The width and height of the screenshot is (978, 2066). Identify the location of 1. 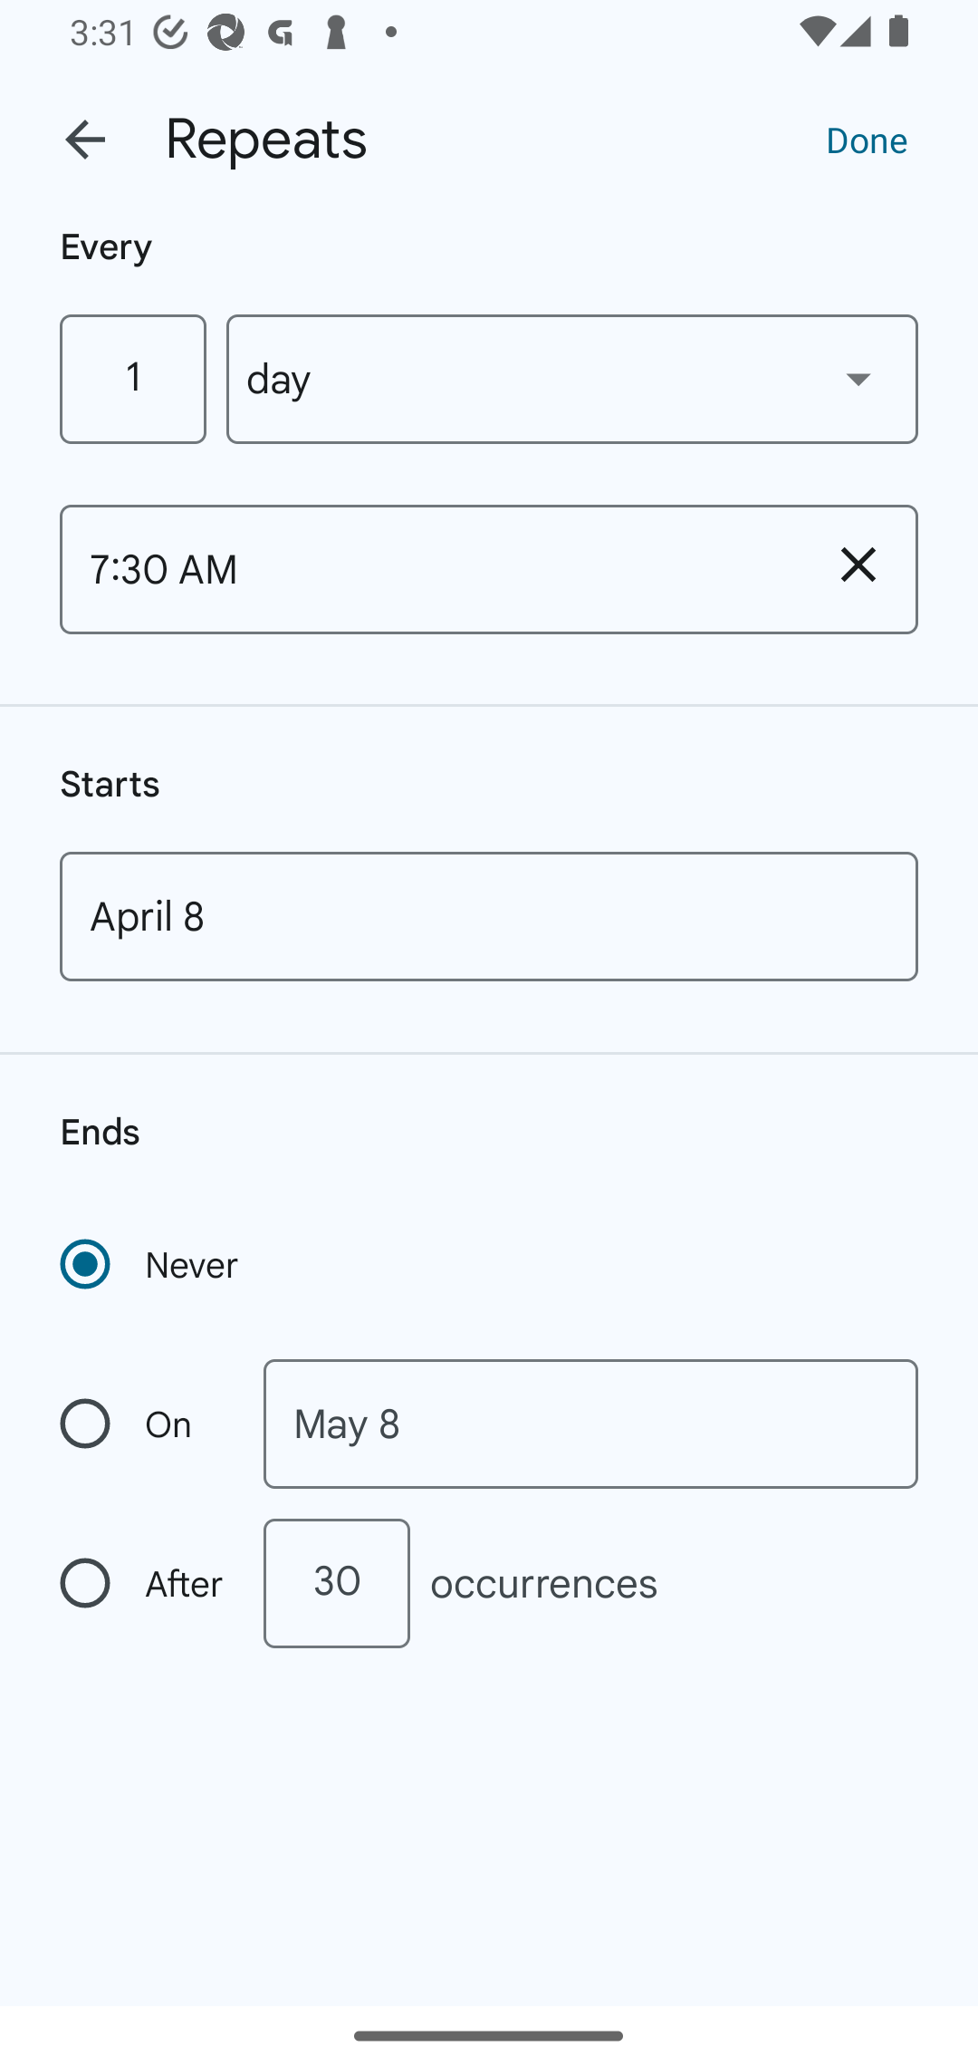
(132, 379).